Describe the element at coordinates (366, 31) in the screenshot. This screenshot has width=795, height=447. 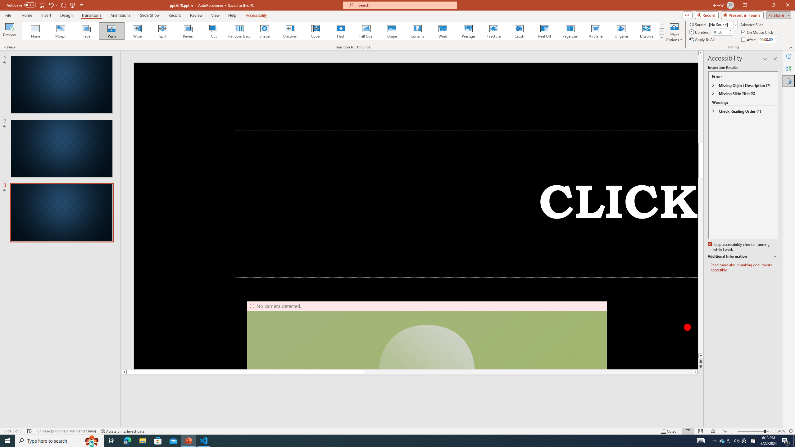
I see `Fall Over` at that location.